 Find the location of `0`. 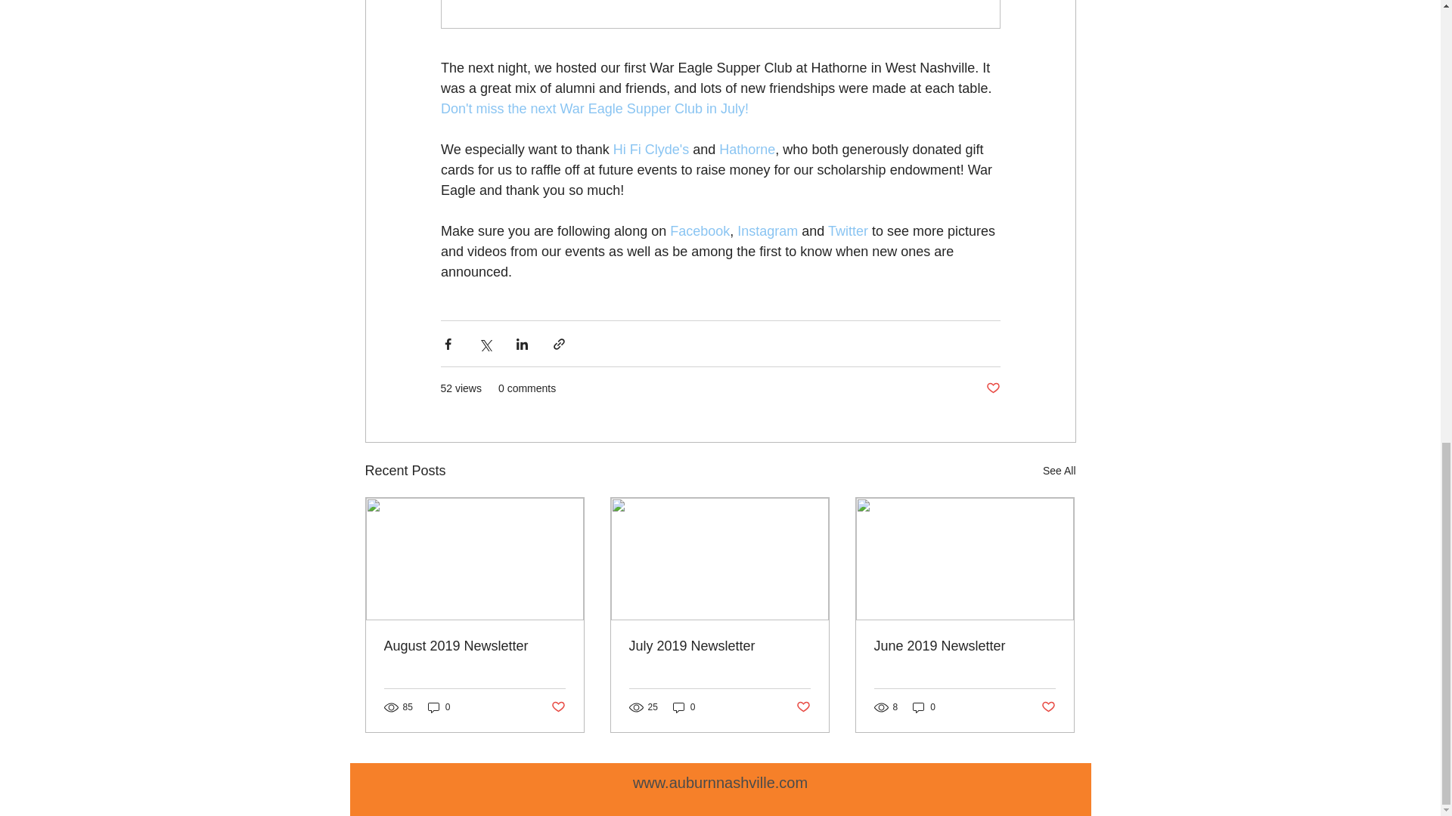

0 is located at coordinates (924, 707).